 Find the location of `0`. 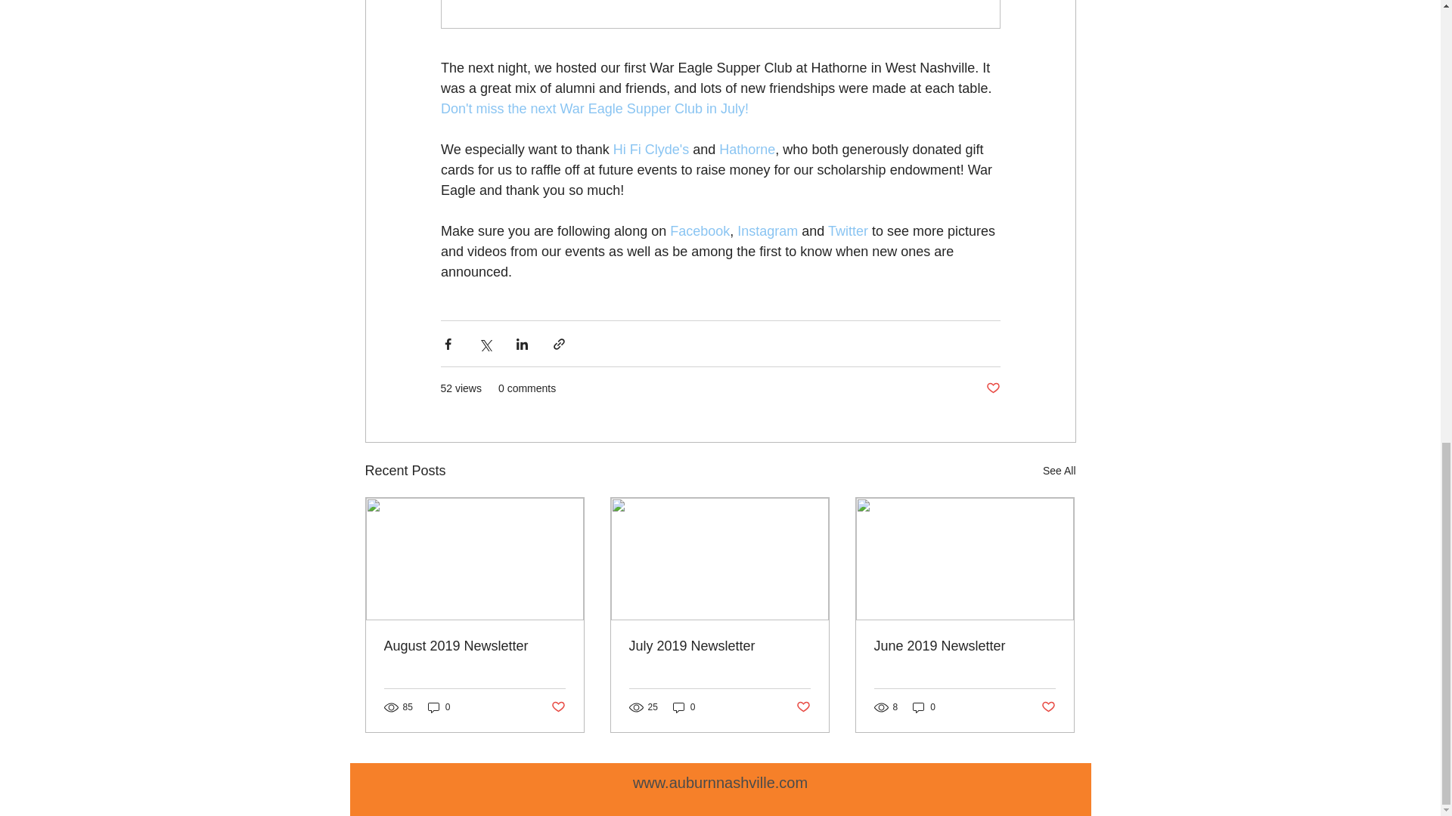

0 is located at coordinates (924, 707).